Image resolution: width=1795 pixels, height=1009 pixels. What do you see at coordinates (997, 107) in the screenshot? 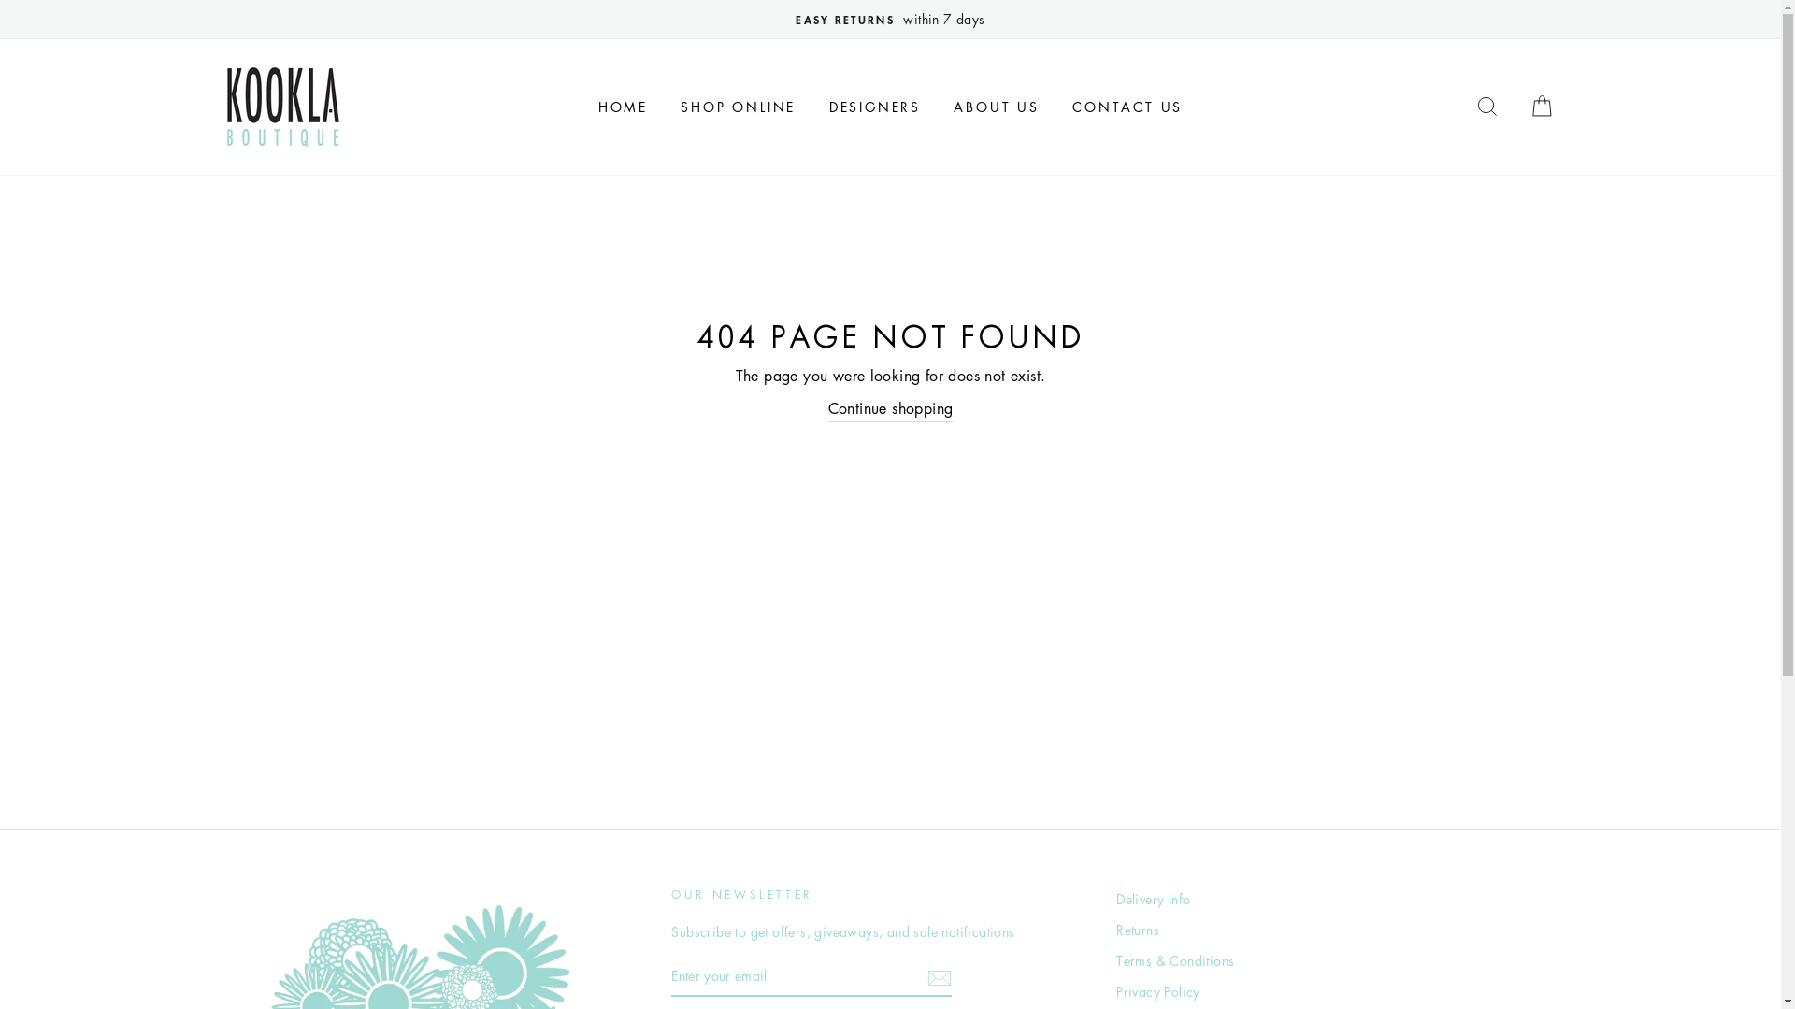
I see `ABOUT US` at bounding box center [997, 107].